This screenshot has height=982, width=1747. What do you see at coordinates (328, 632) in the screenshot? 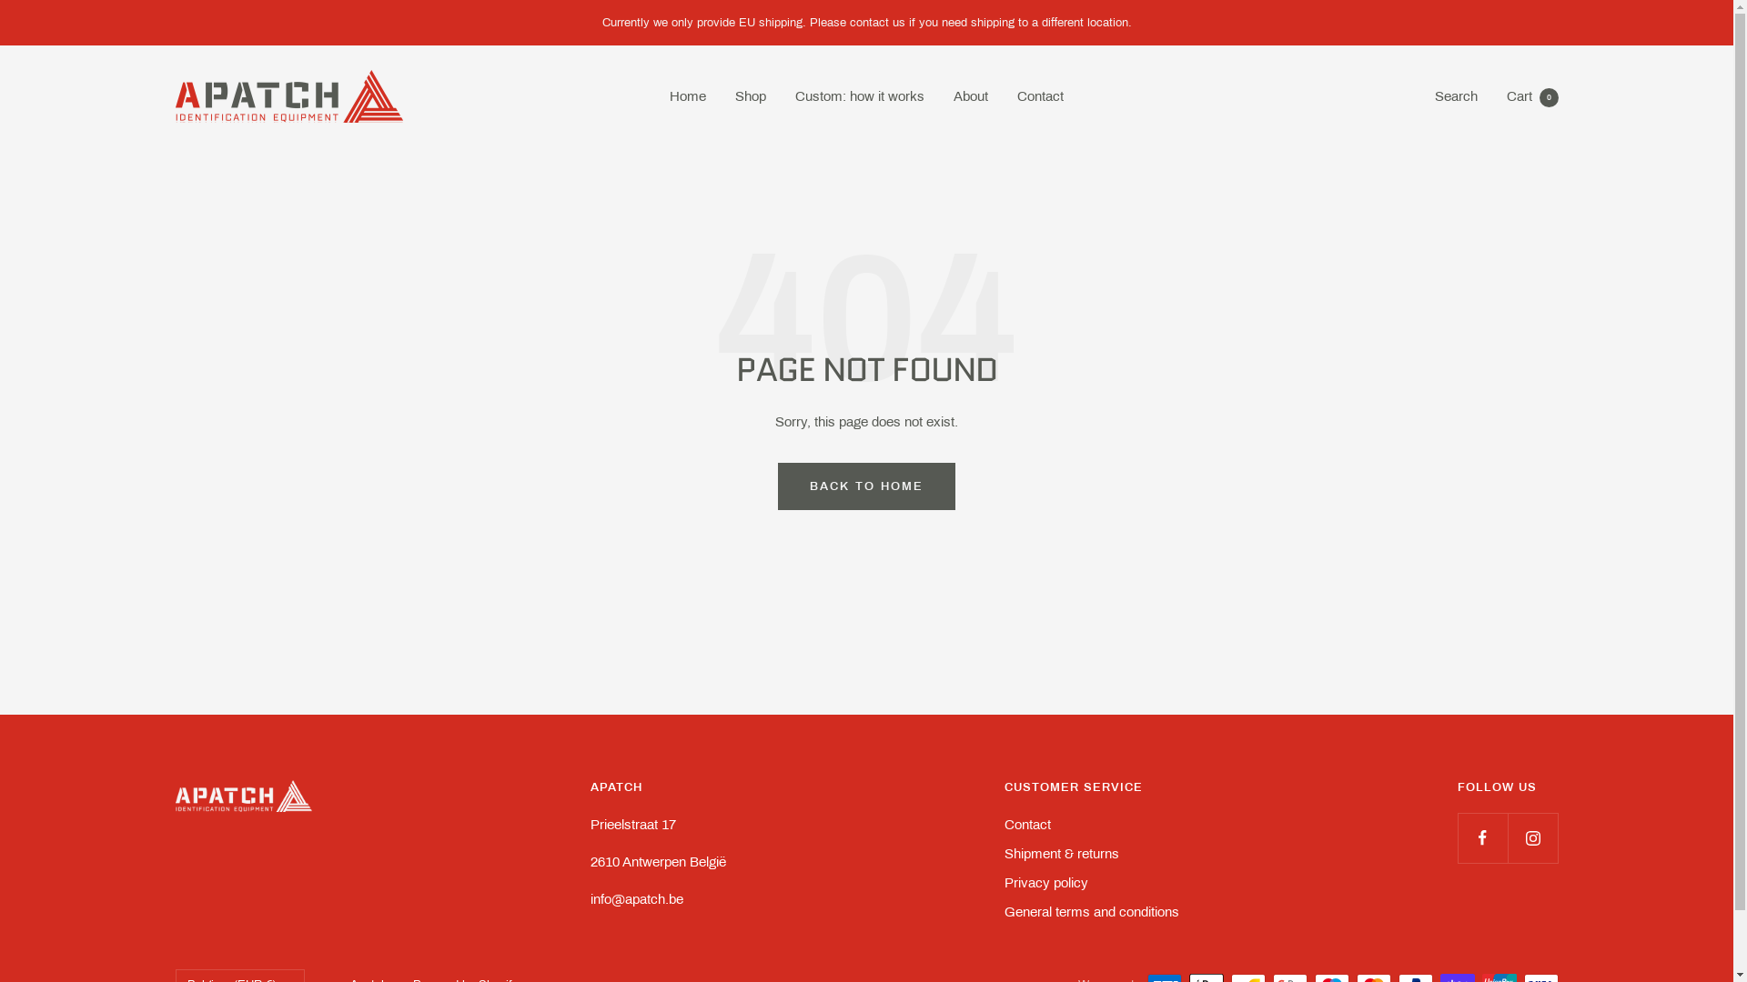
I see `AX` at bounding box center [328, 632].